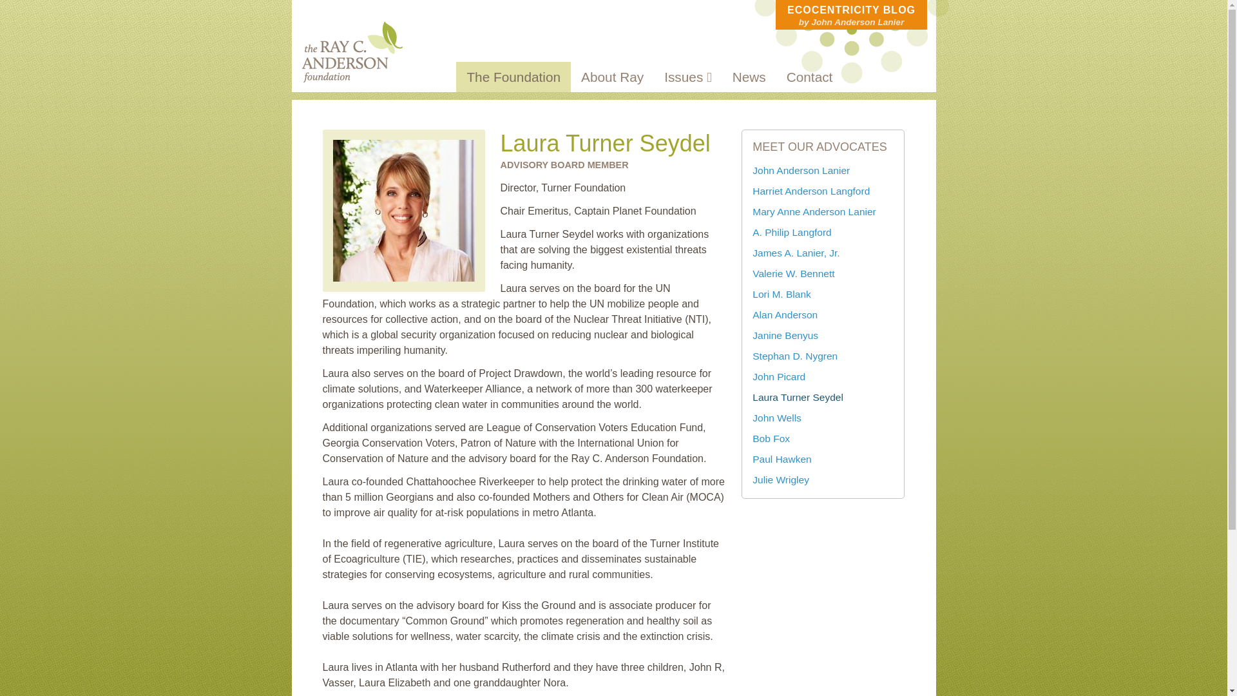 The image size is (1237, 696). Describe the element at coordinates (785, 314) in the screenshot. I see `Alan Anderson` at that location.